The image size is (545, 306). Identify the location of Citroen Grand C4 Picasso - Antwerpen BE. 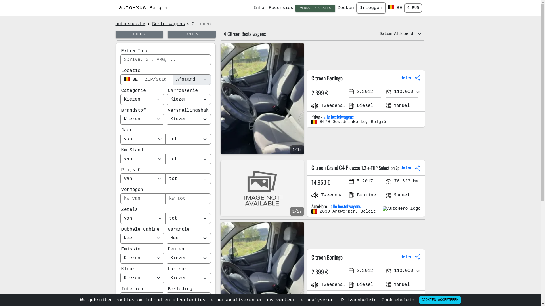
(262, 188).